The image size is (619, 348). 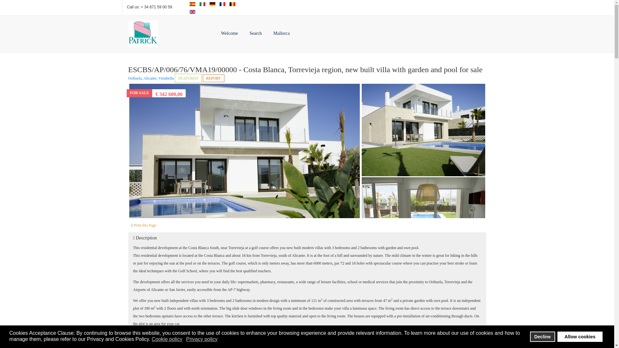 What do you see at coordinates (202, 339) in the screenshot?
I see `Privacy policy` at bounding box center [202, 339].